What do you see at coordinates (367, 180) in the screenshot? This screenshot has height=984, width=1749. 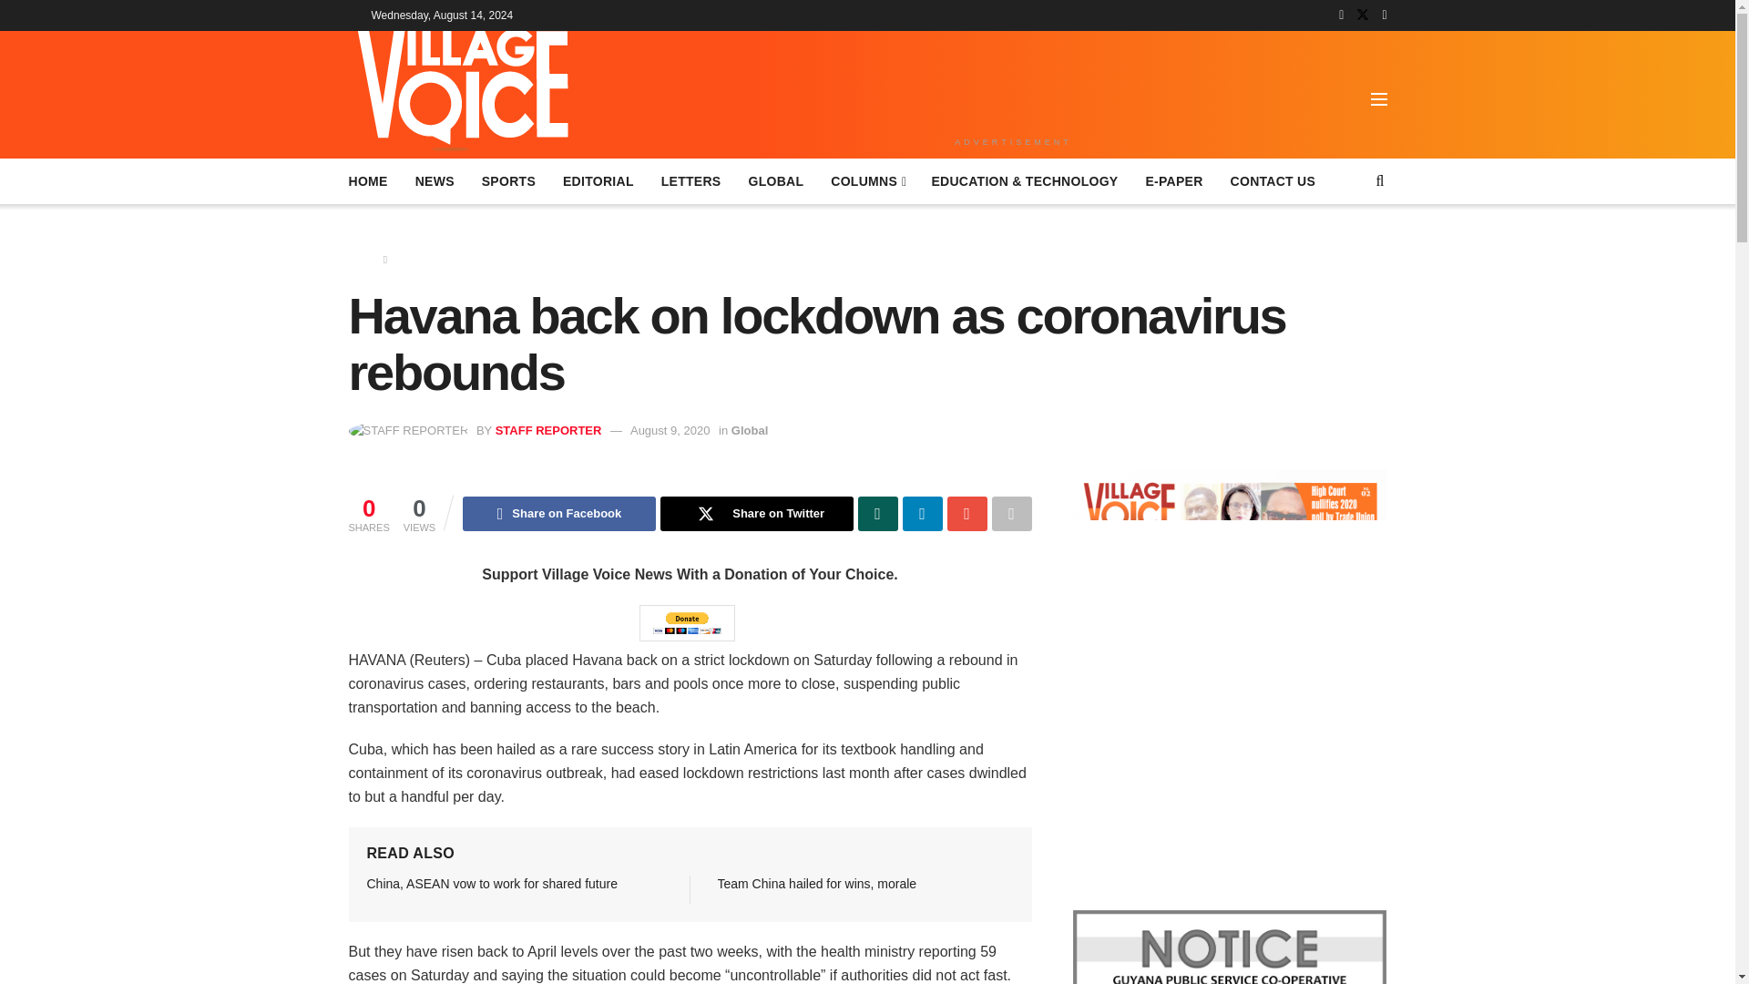 I see `HOME` at bounding box center [367, 180].